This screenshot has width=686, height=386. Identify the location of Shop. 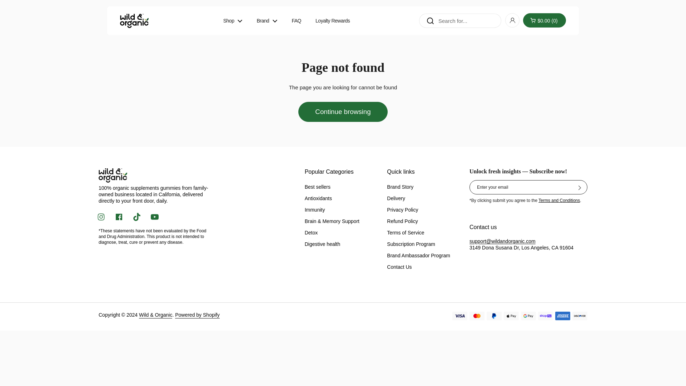
(233, 21).